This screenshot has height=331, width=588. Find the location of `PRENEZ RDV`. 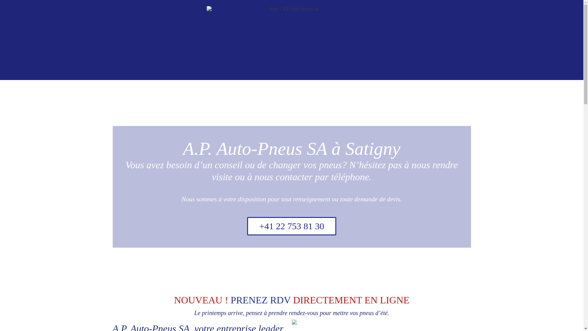

PRENEZ RDV is located at coordinates (261, 300).